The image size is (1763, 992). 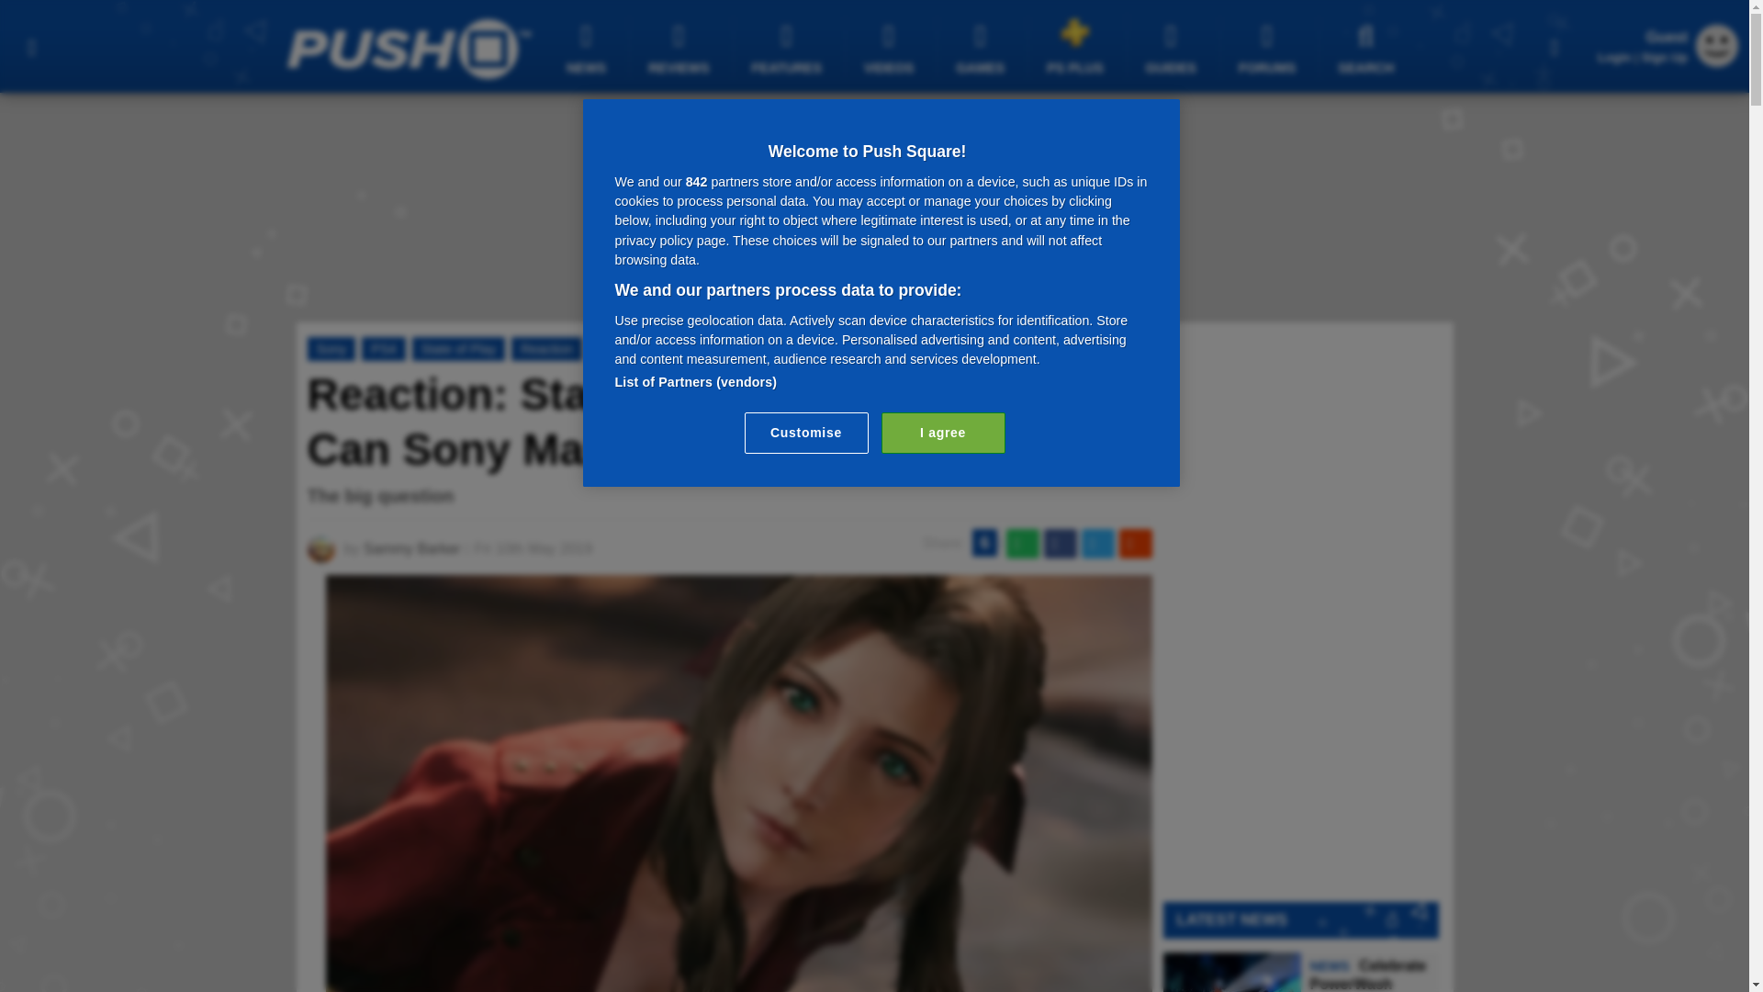 I want to click on Push Square, so click(x=408, y=49).